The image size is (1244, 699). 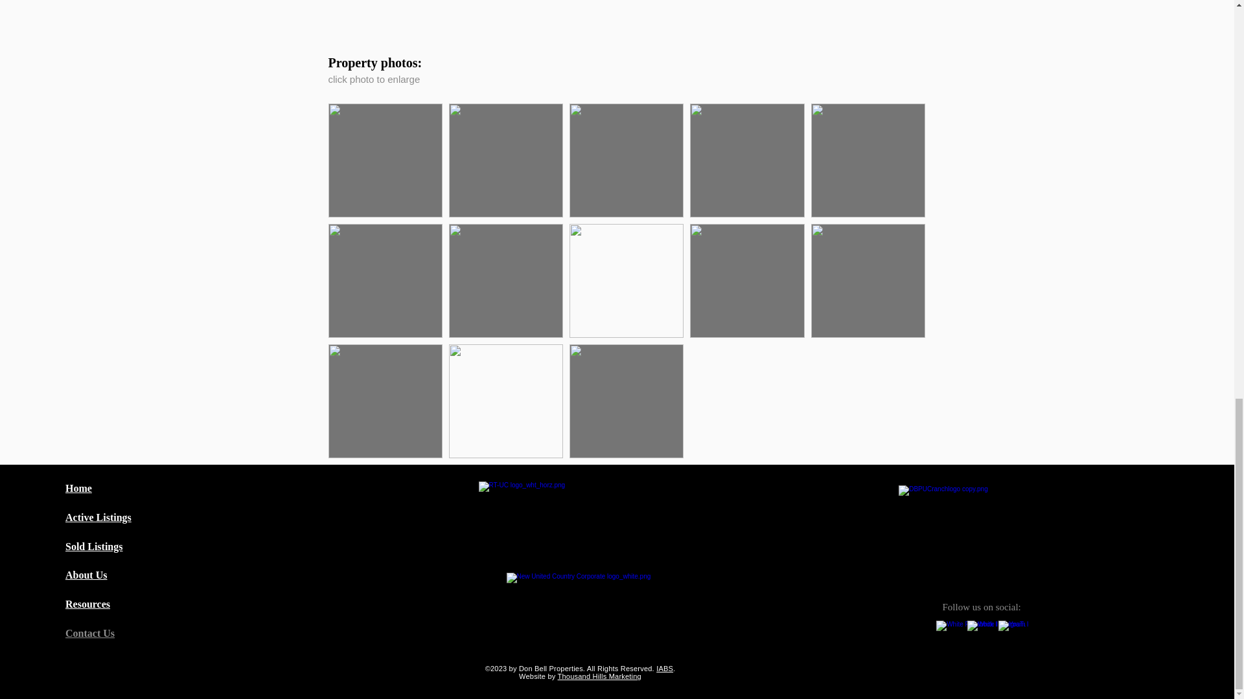 I want to click on IABS, so click(x=665, y=668).